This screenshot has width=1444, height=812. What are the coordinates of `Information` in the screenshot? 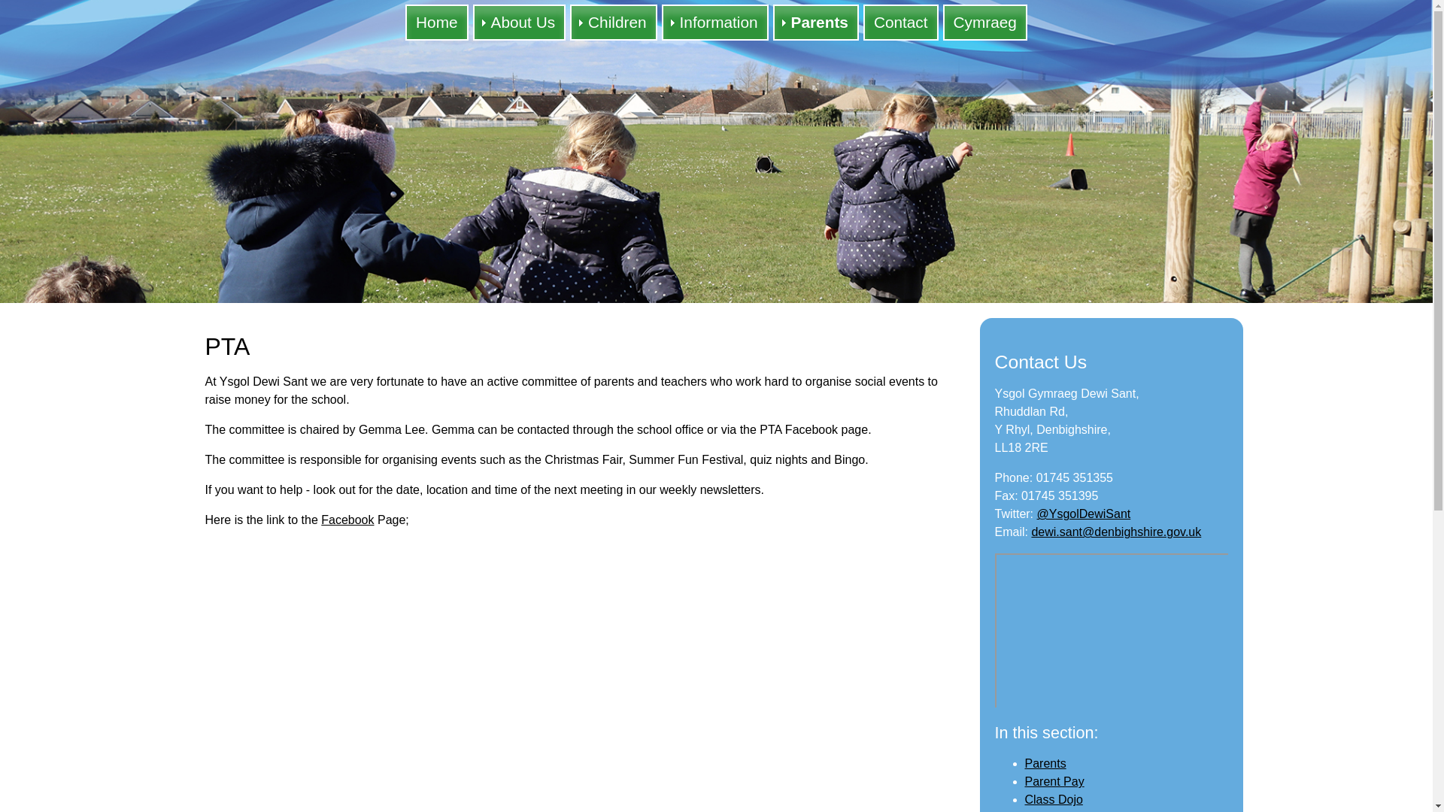 It's located at (714, 23).